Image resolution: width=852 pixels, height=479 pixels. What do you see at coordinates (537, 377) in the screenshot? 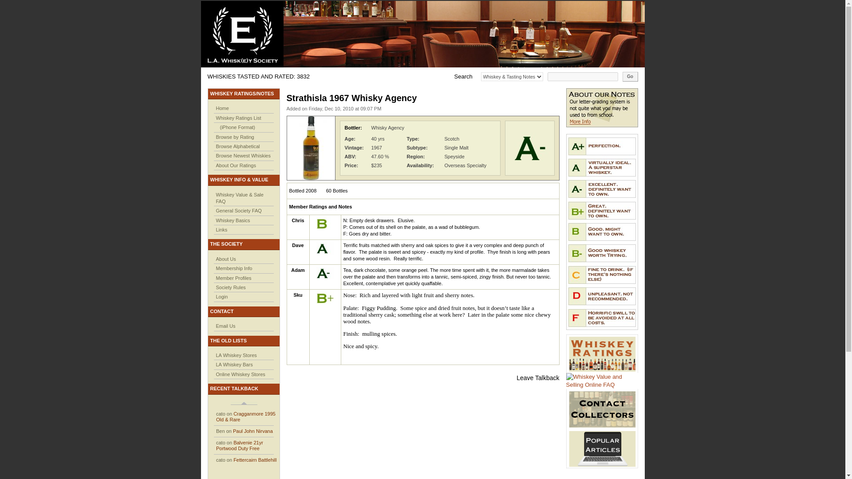
I see `Leave Talkback` at bounding box center [537, 377].